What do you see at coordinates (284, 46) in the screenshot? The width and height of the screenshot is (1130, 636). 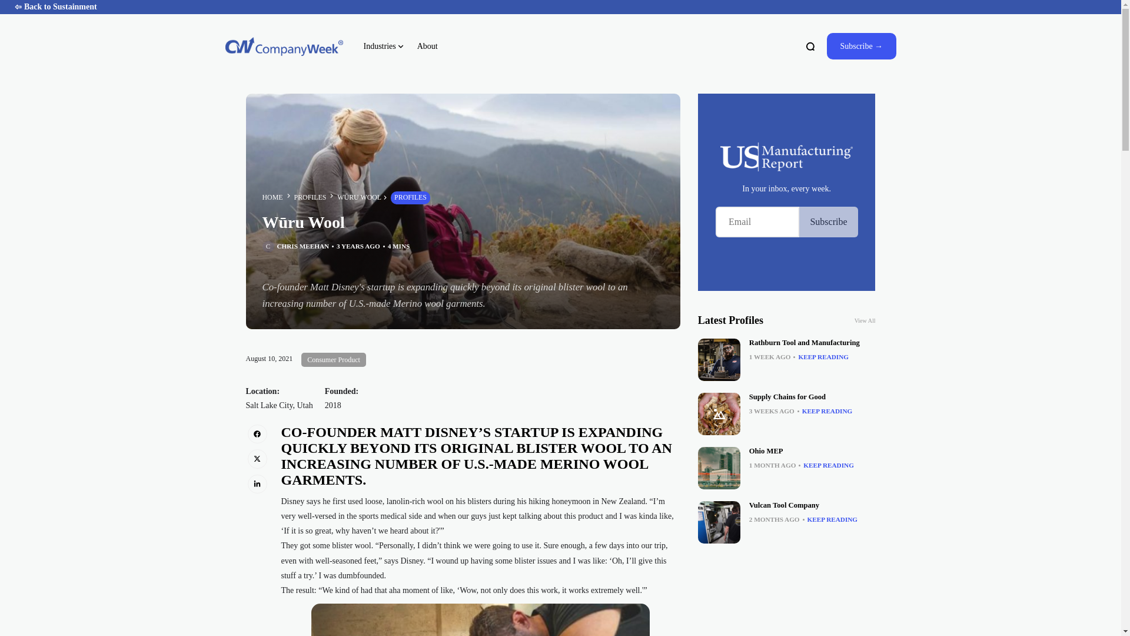 I see `CompanyWeek` at bounding box center [284, 46].